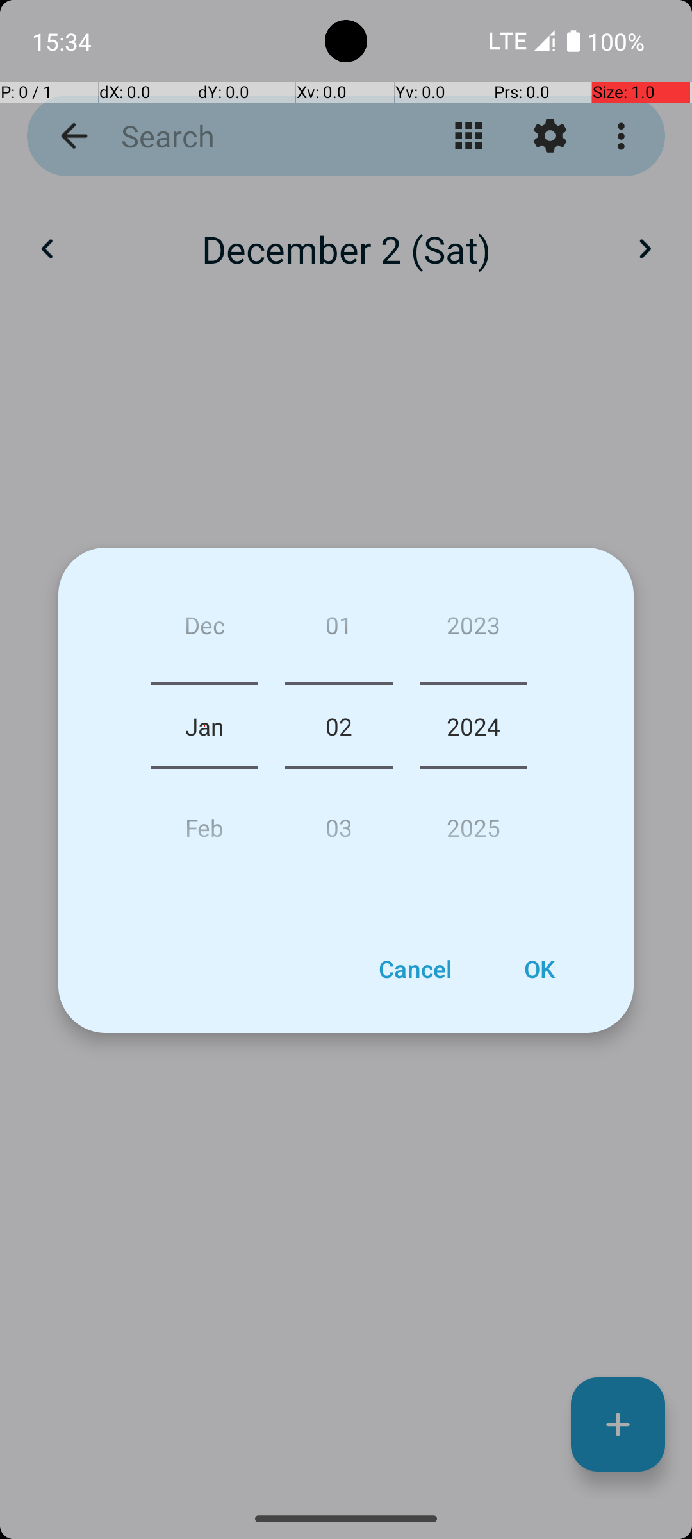  What do you see at coordinates (204, 822) in the screenshot?
I see `Feb` at bounding box center [204, 822].